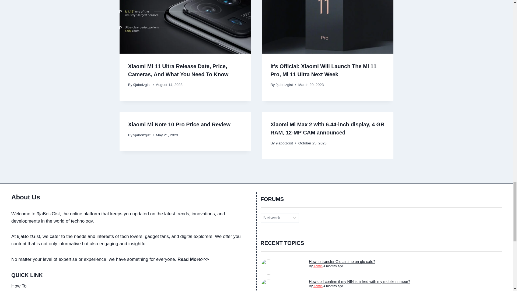 The width and height of the screenshot is (517, 291). I want to click on How do I confirm if my NIN is linked with my mobile number?, so click(359, 281).